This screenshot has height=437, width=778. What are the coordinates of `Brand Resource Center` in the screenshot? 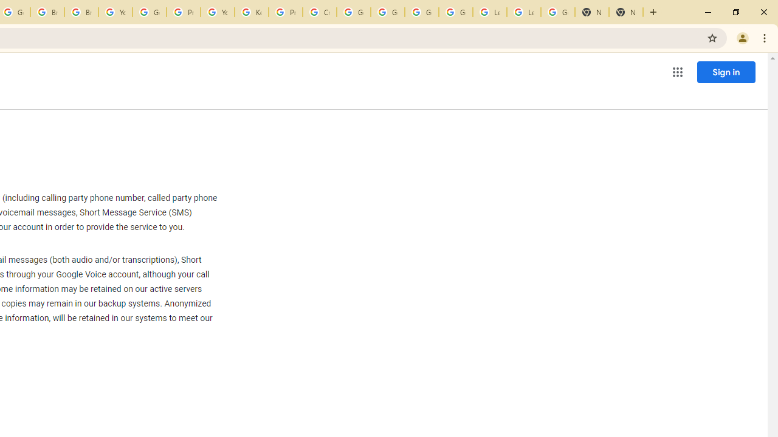 It's located at (47, 12).